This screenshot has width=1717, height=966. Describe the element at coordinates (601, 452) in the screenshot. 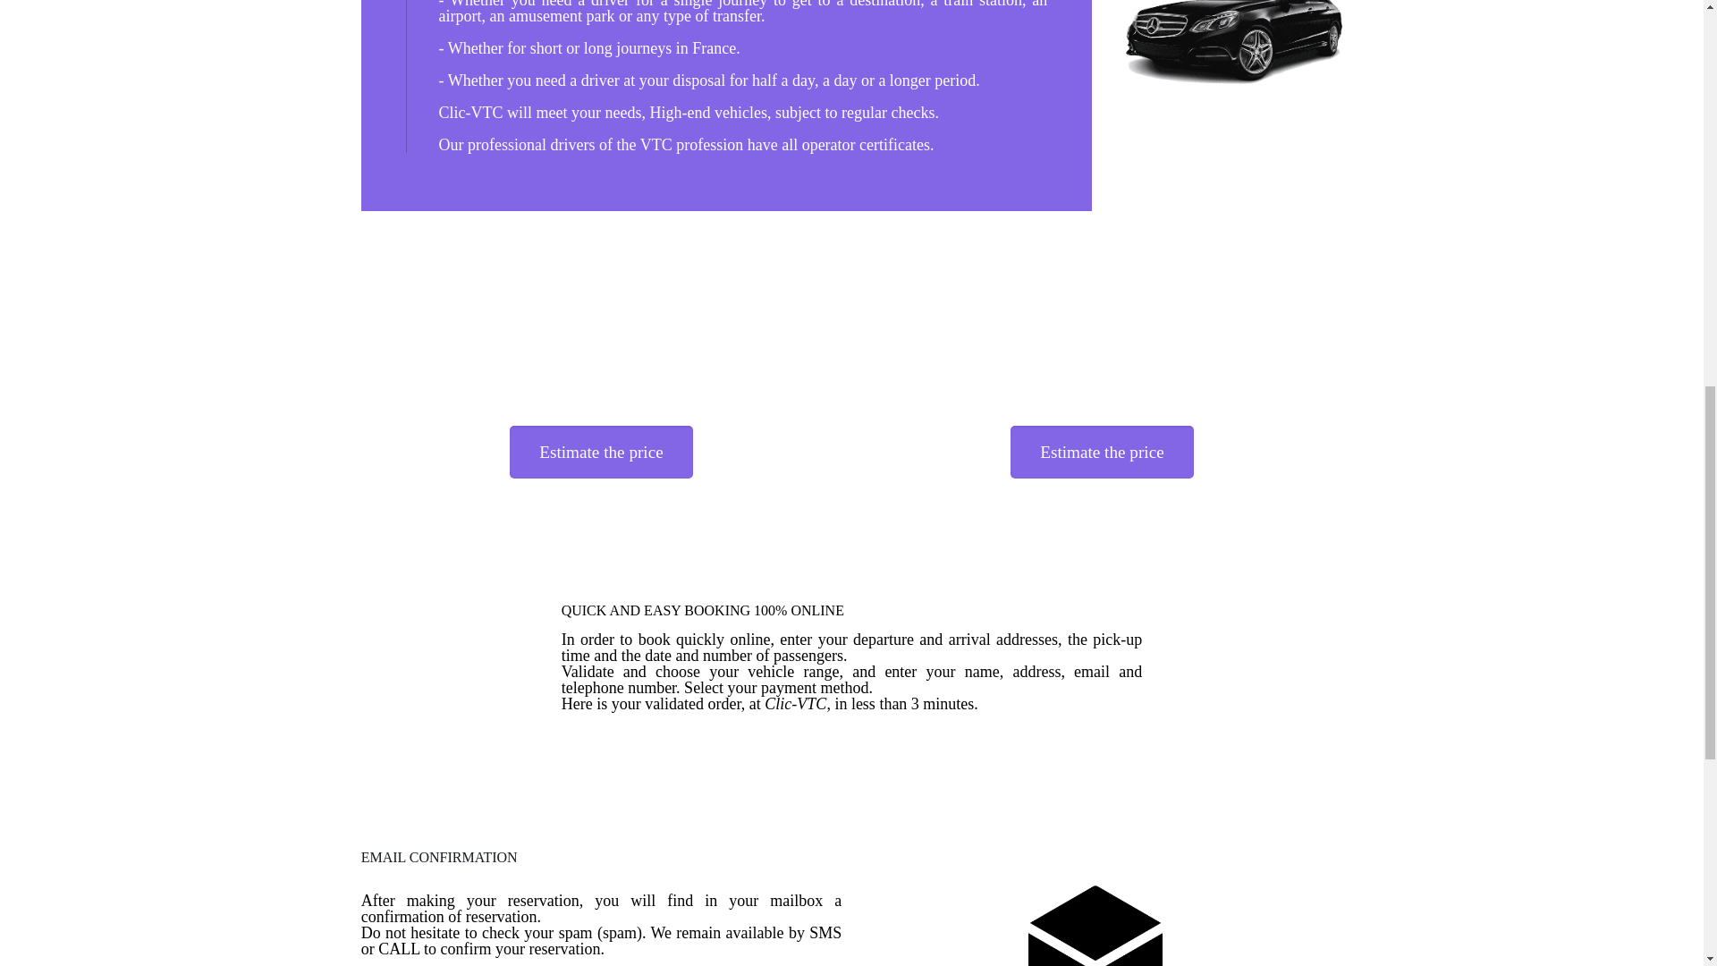

I see `Estimate the price` at that location.